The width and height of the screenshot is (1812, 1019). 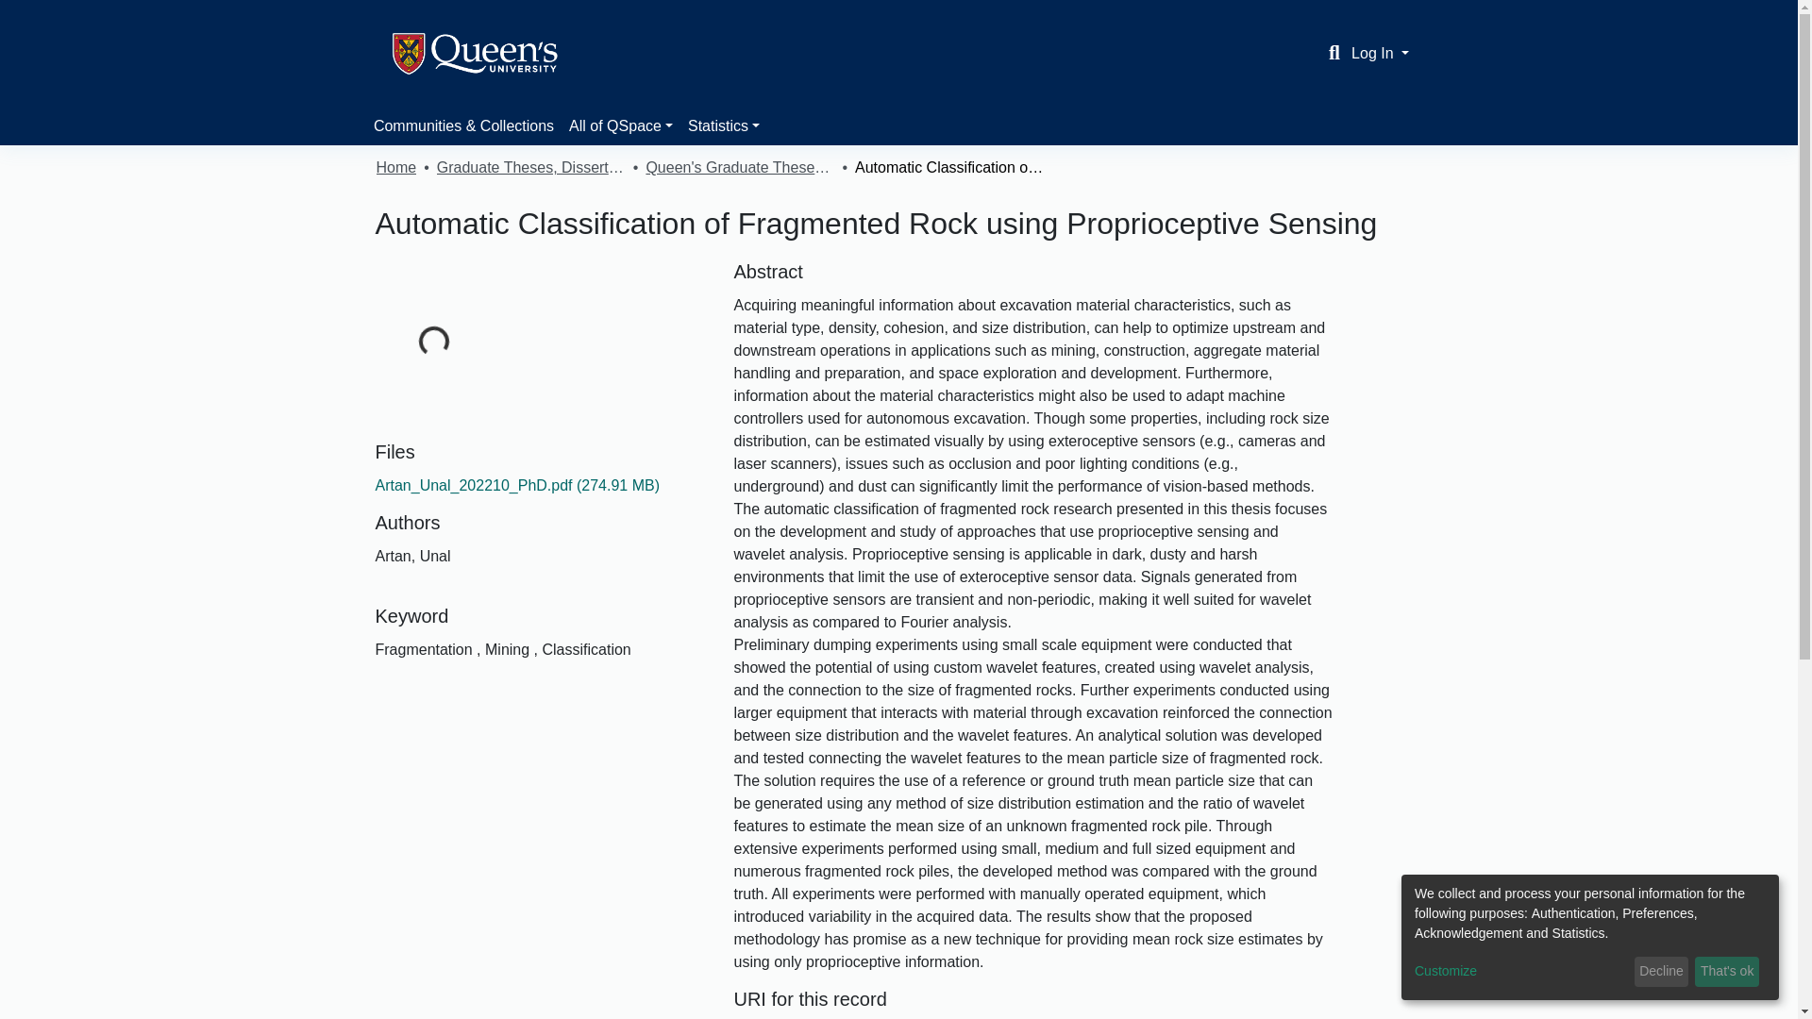 I want to click on All of QSpace, so click(x=621, y=126).